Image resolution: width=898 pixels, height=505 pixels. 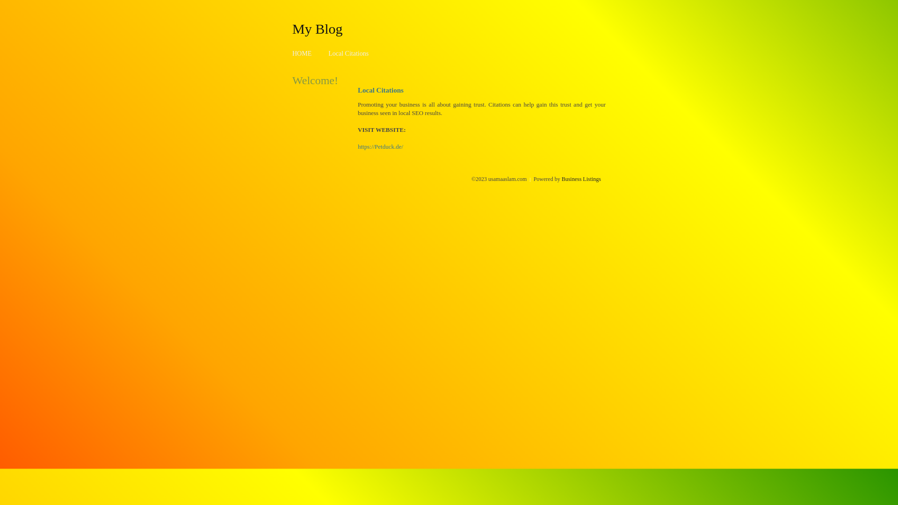 What do you see at coordinates (381, 147) in the screenshot?
I see `https://Petduck.de/` at bounding box center [381, 147].